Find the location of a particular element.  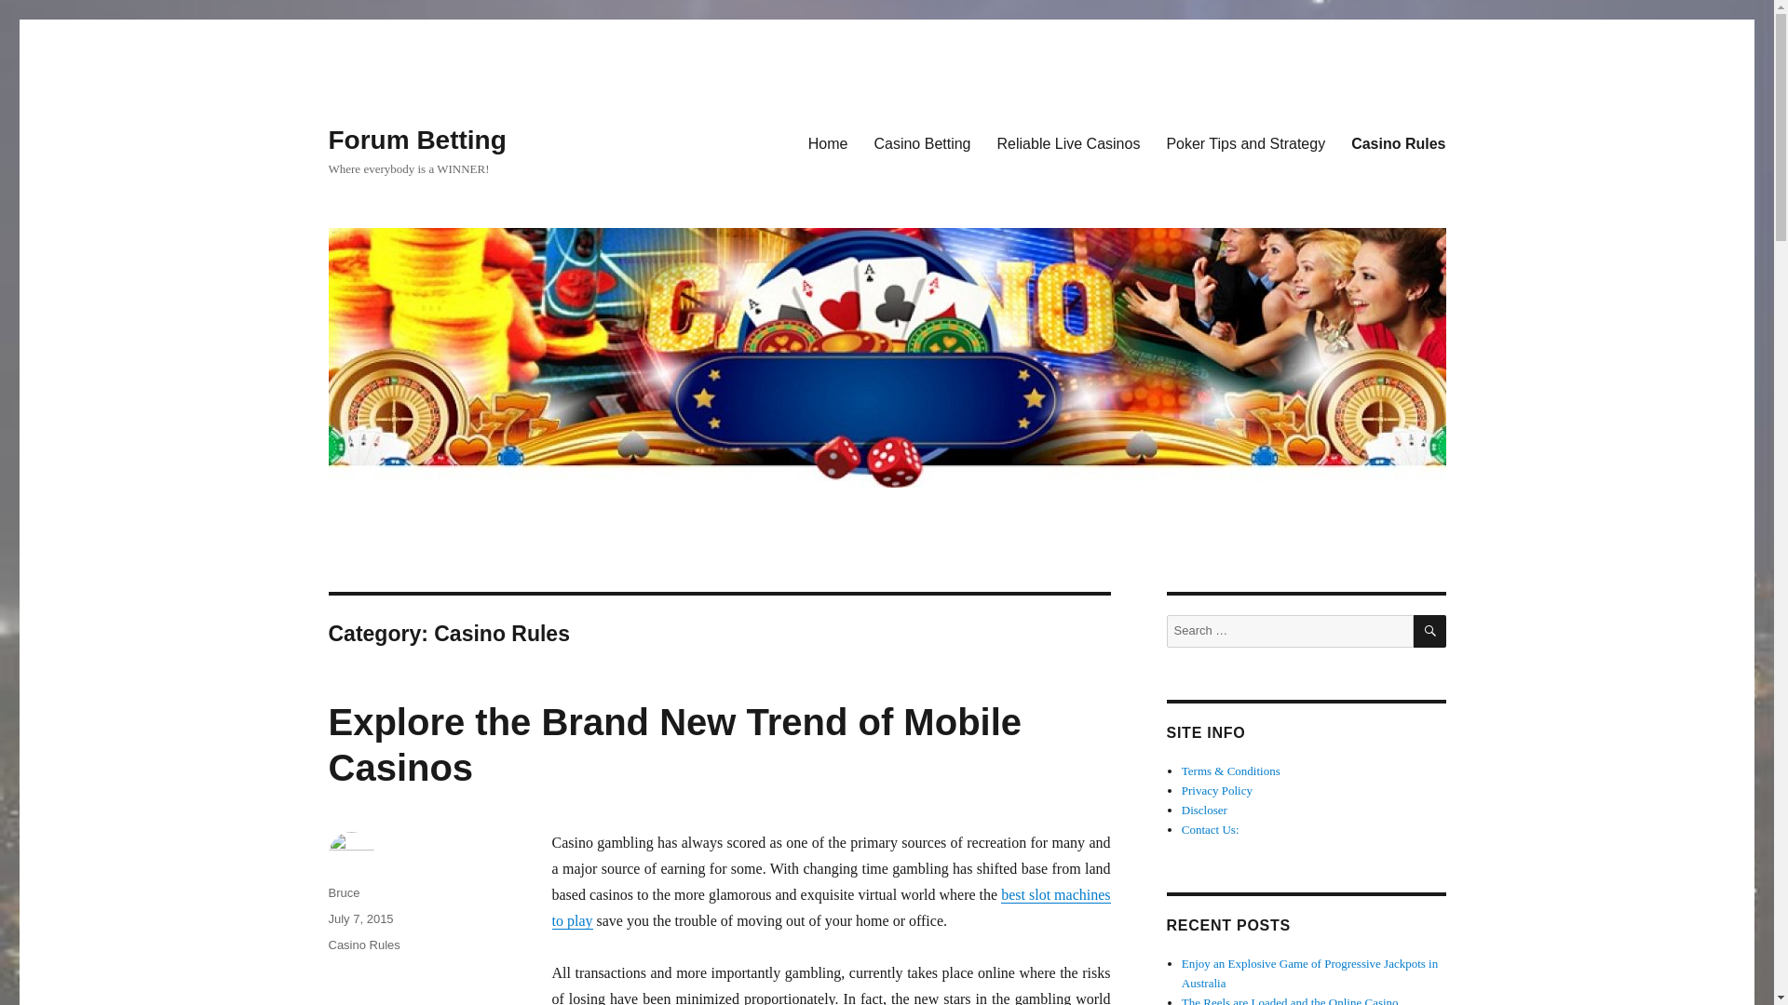

Enjoy an Explosive Game of Progressive Jackpots in Australia is located at coordinates (1309, 973).